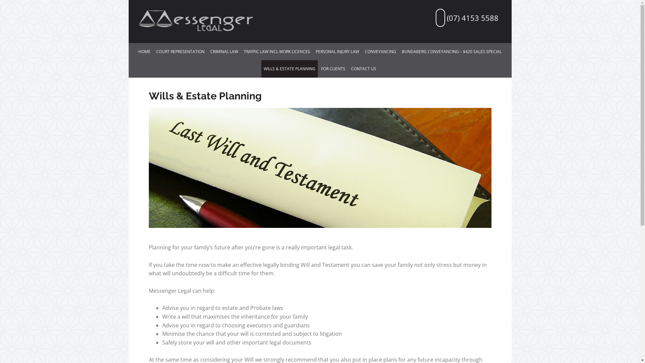  Describe the element at coordinates (290, 69) in the screenshot. I see `WILLS & ESTATE PLANNING` at that location.